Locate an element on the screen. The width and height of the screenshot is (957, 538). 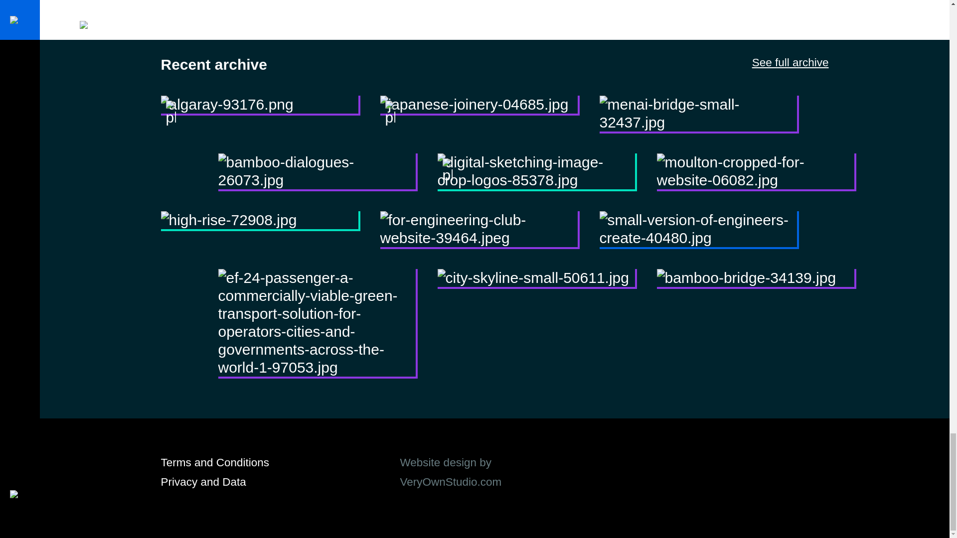
Terms and Conditions is located at coordinates (214, 462).